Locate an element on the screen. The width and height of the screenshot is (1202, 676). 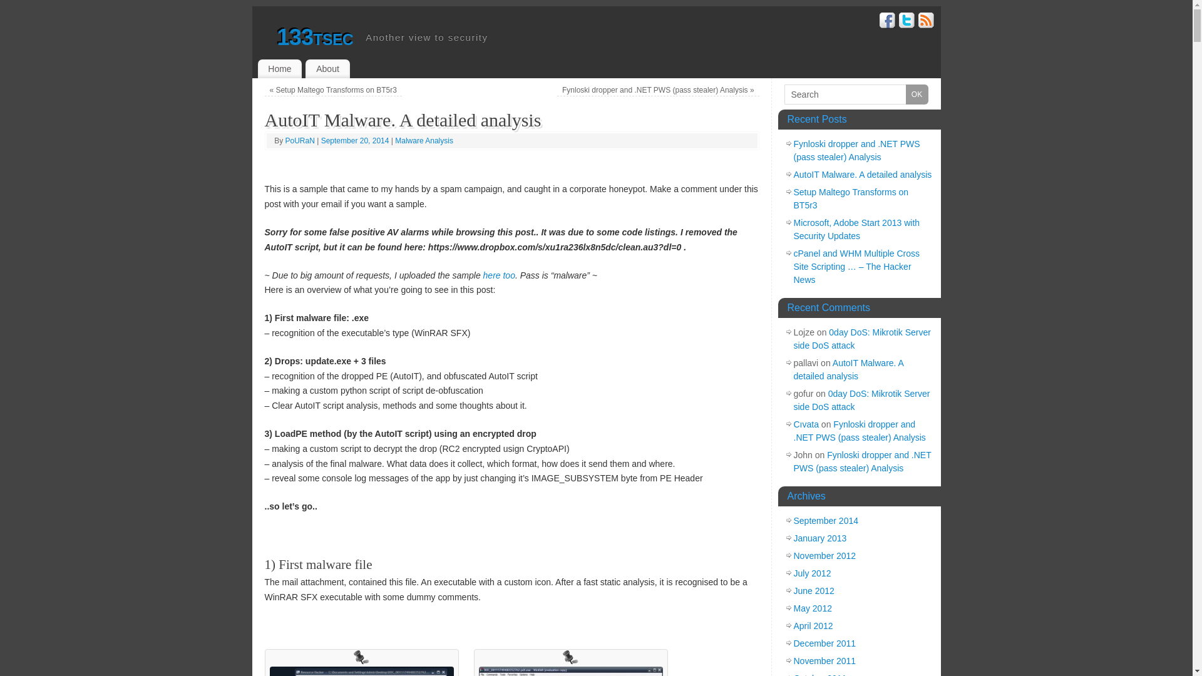
December 2011 is located at coordinates (825, 643).